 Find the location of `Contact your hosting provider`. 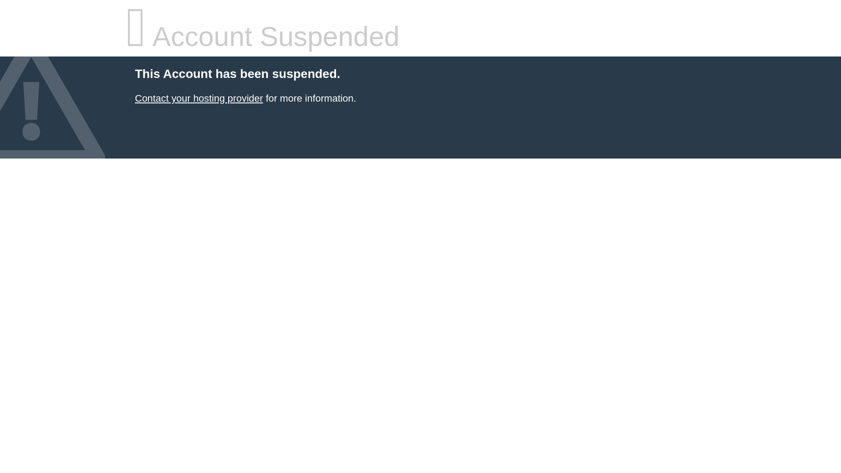

Contact your hosting provider is located at coordinates (198, 98).